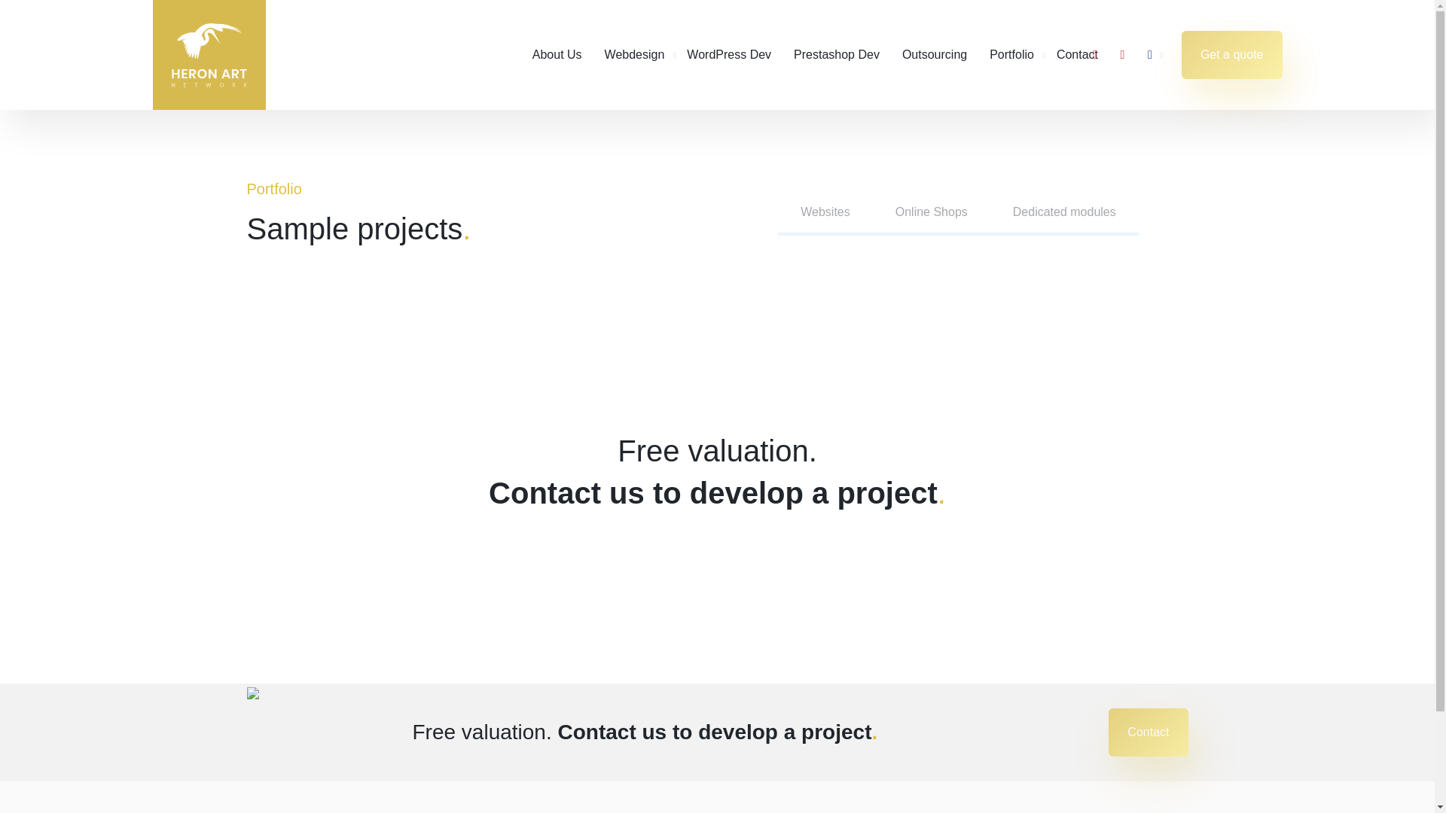 The height and width of the screenshot is (813, 1446). Describe the element at coordinates (825, 214) in the screenshot. I see `Websites` at that location.